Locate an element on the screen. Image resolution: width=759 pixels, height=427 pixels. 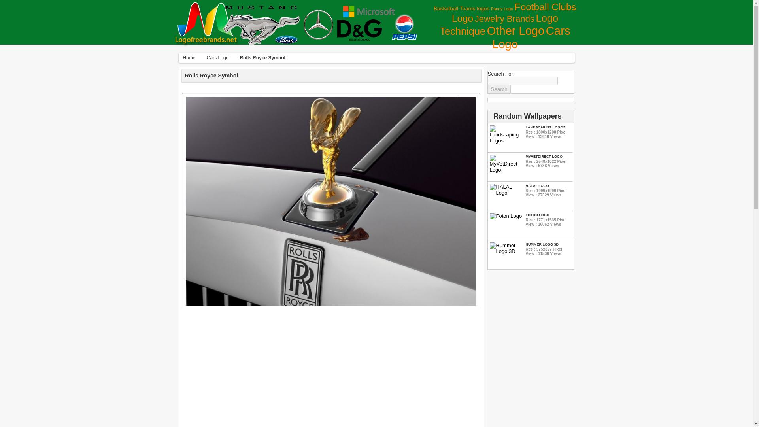
835 topics is located at coordinates (531, 37).